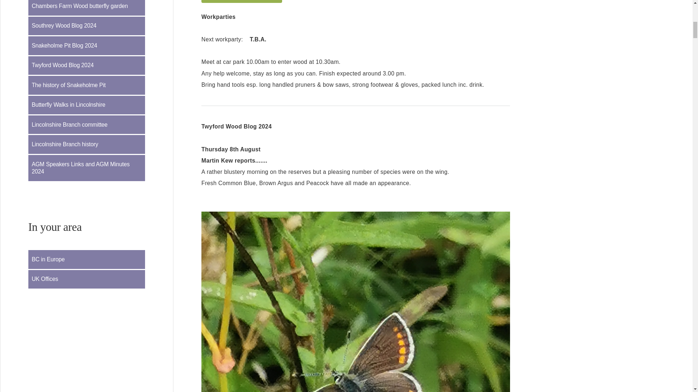 This screenshot has height=392, width=698. Describe the element at coordinates (87, 279) in the screenshot. I see `UK Offices` at that location.